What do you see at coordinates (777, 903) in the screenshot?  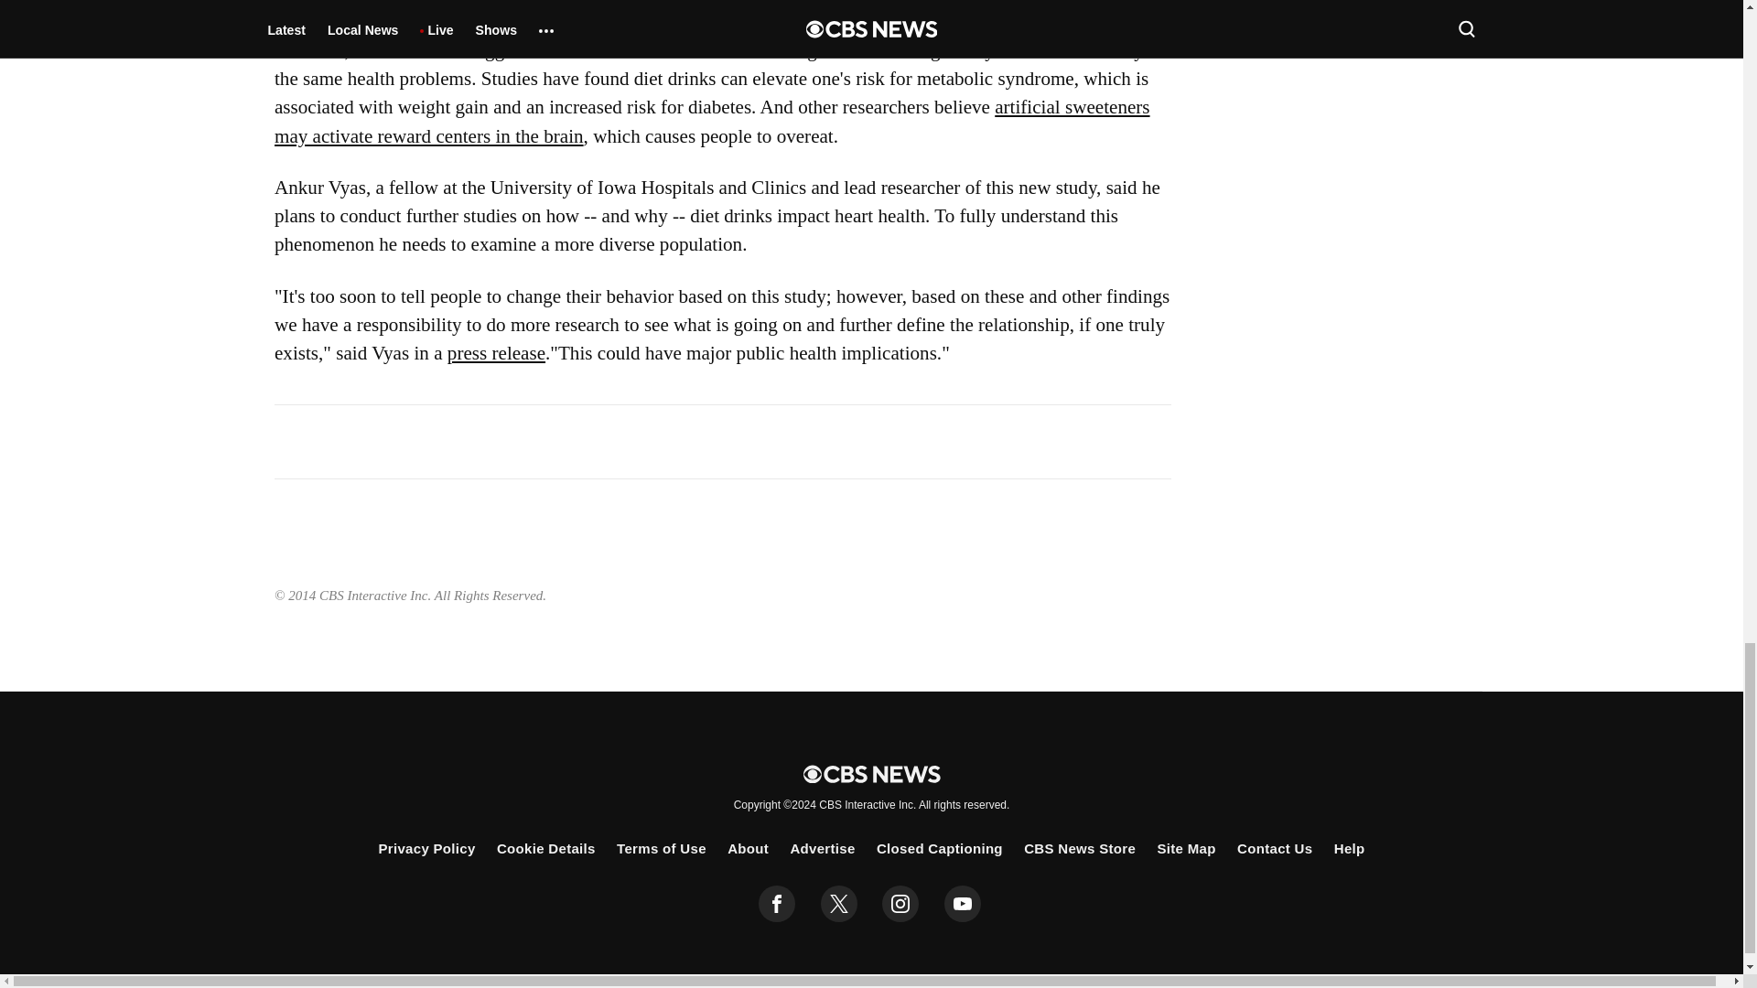 I see `facebook` at bounding box center [777, 903].